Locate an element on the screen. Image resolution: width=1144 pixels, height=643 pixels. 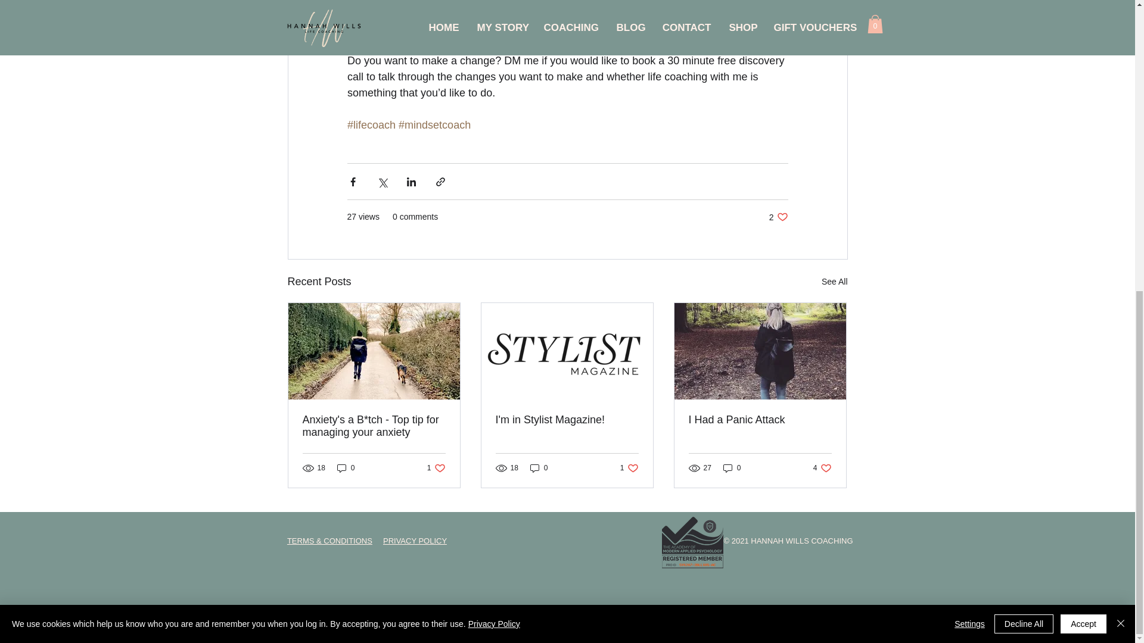
0 is located at coordinates (346, 468).